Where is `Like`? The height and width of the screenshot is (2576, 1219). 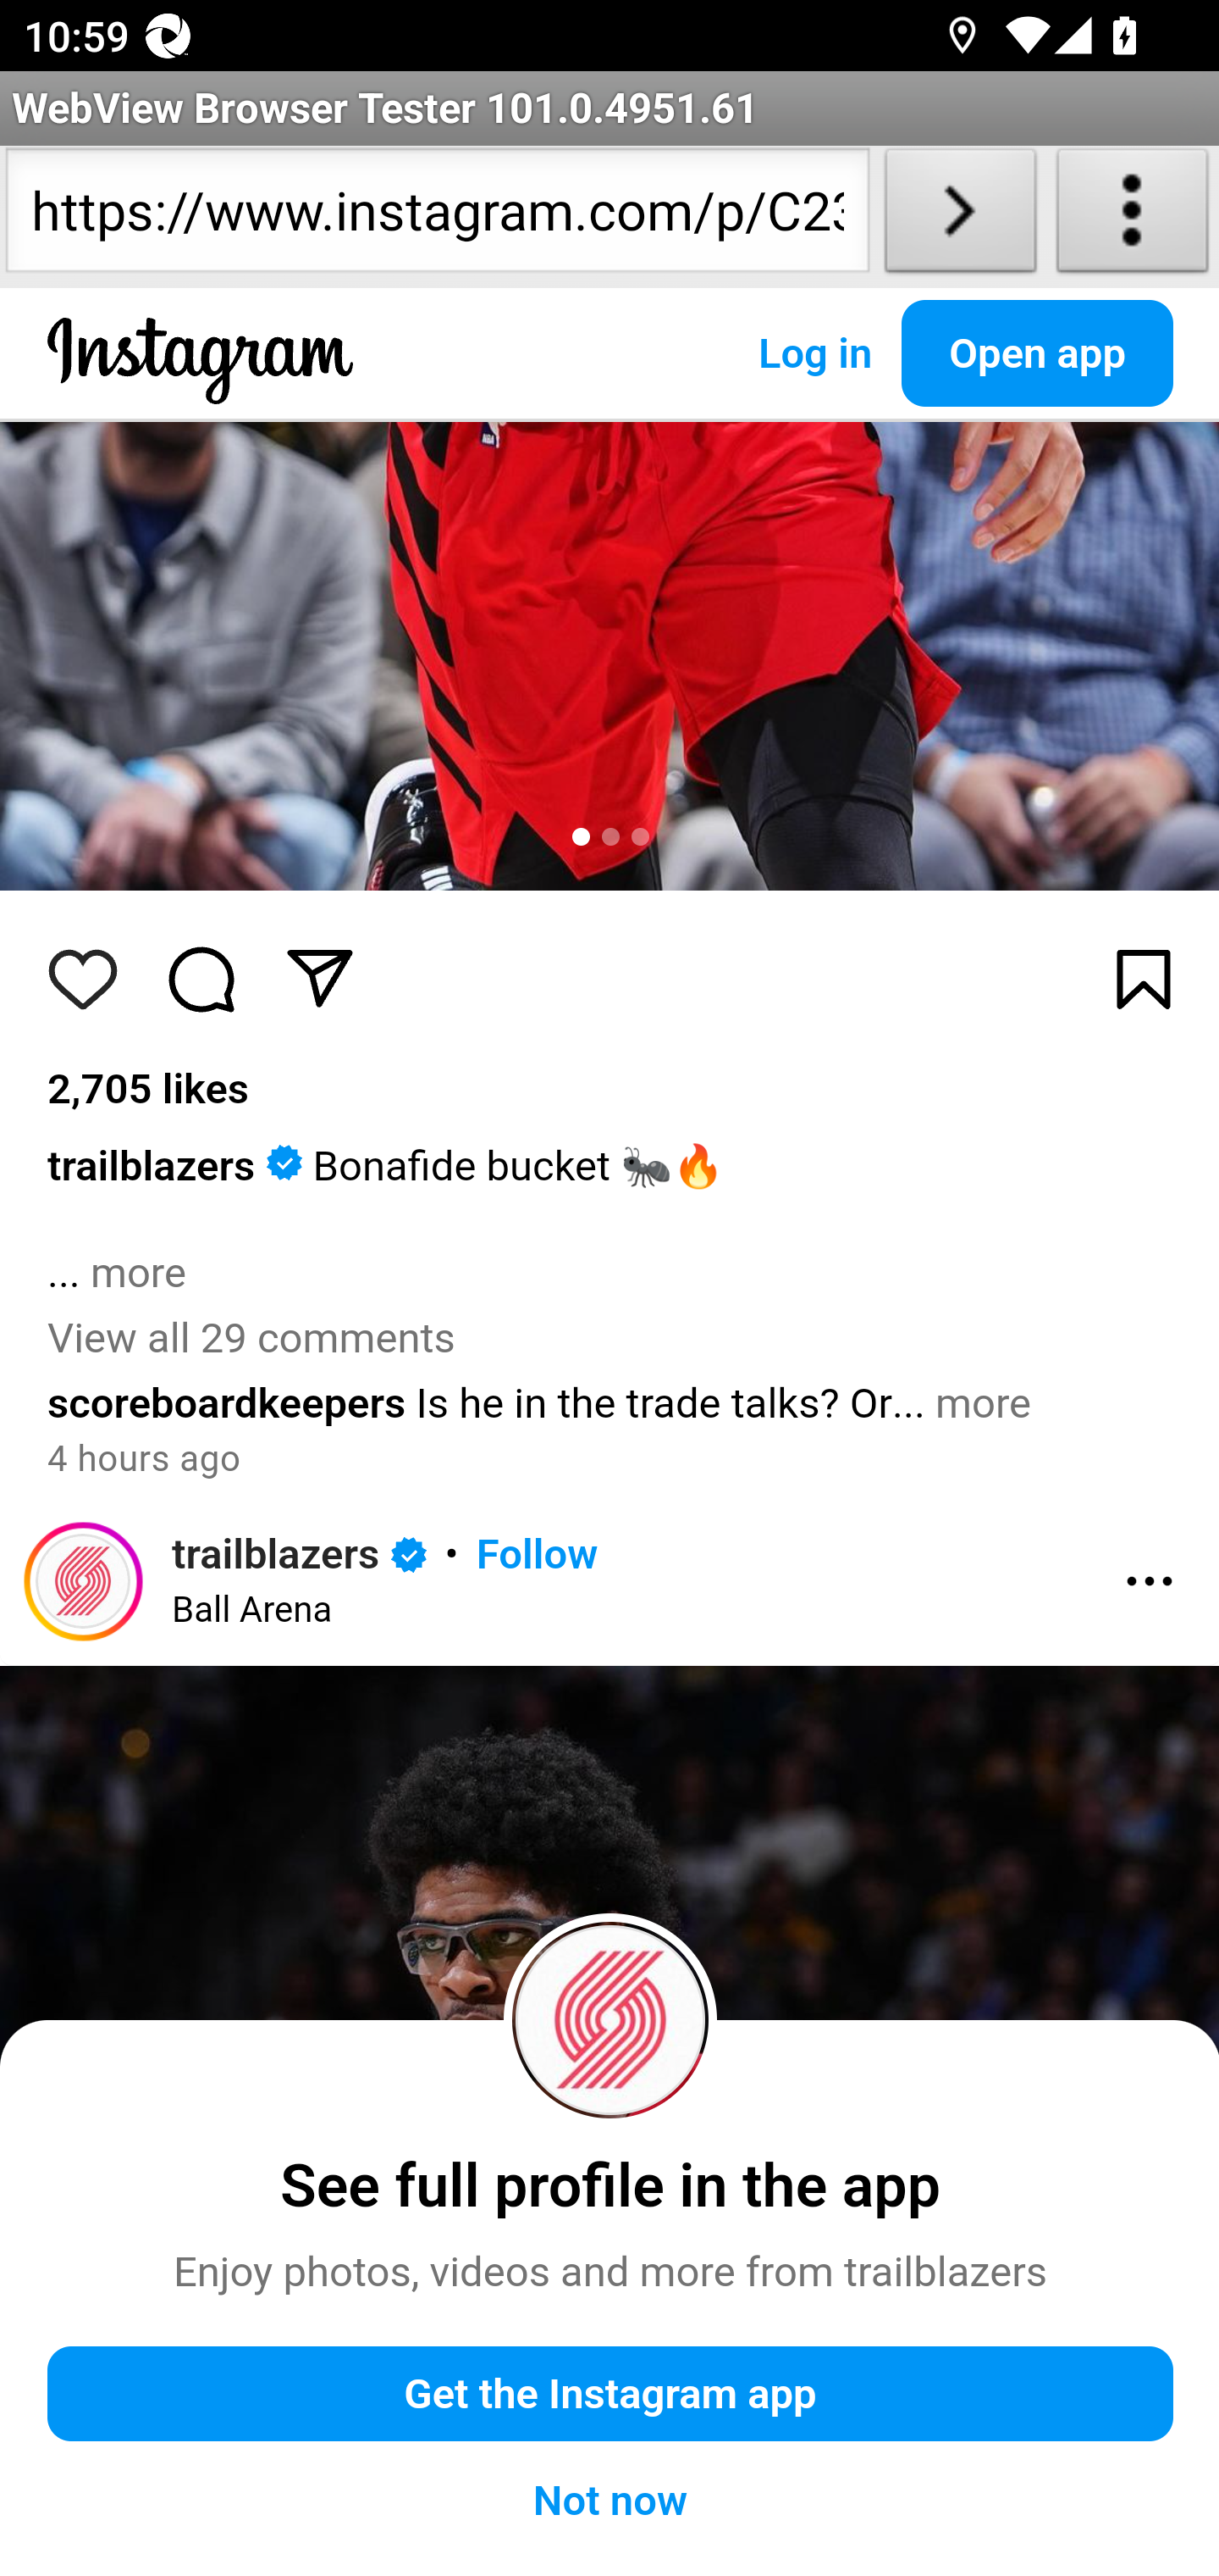
Like is located at coordinates (84, 980).